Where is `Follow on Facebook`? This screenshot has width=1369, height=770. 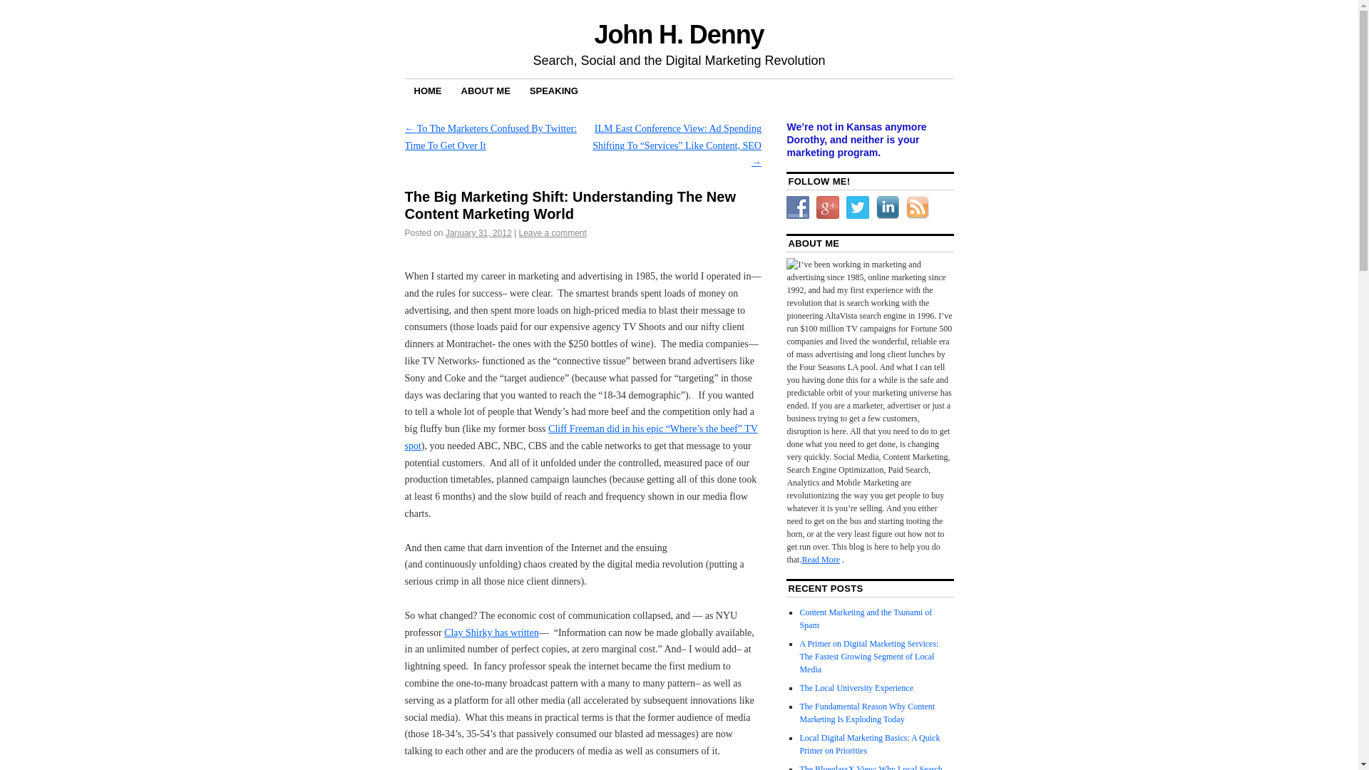 Follow on Facebook is located at coordinates (797, 207).